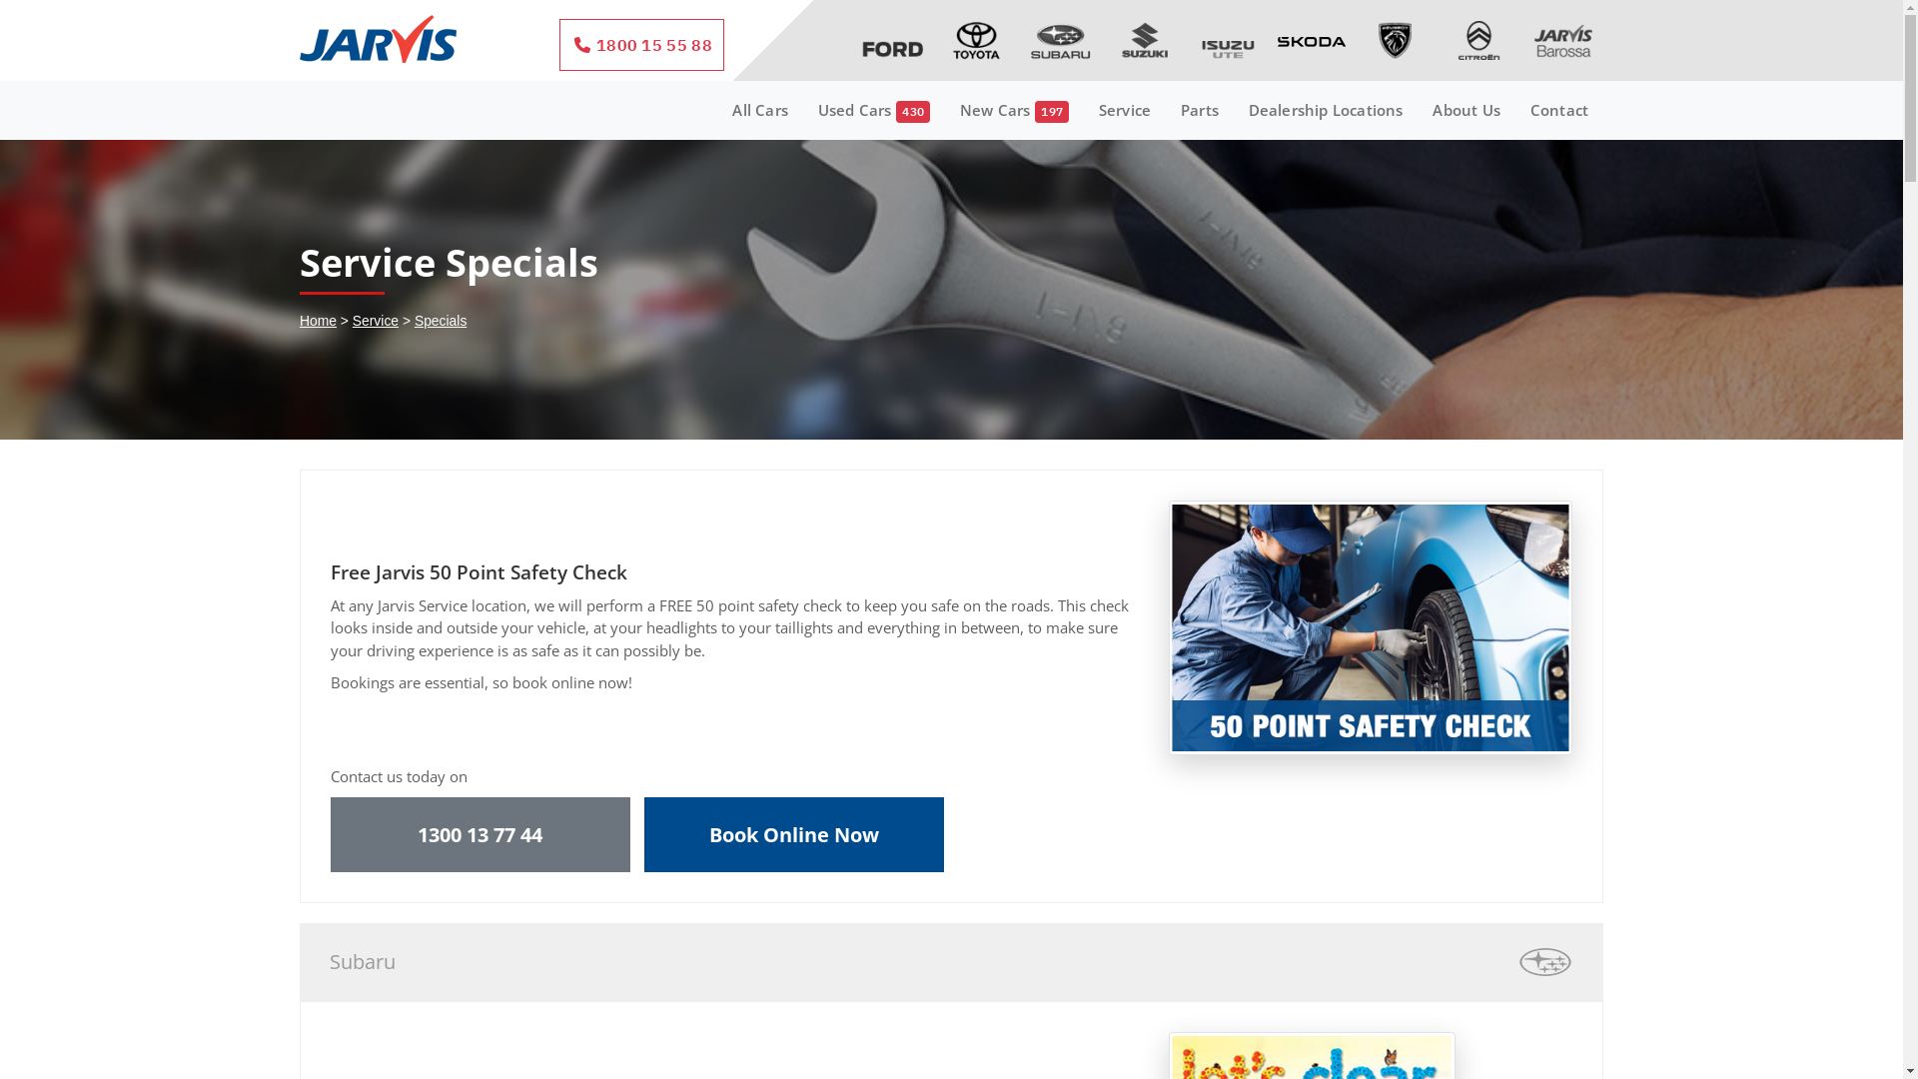  I want to click on Contact, so click(1559, 110).